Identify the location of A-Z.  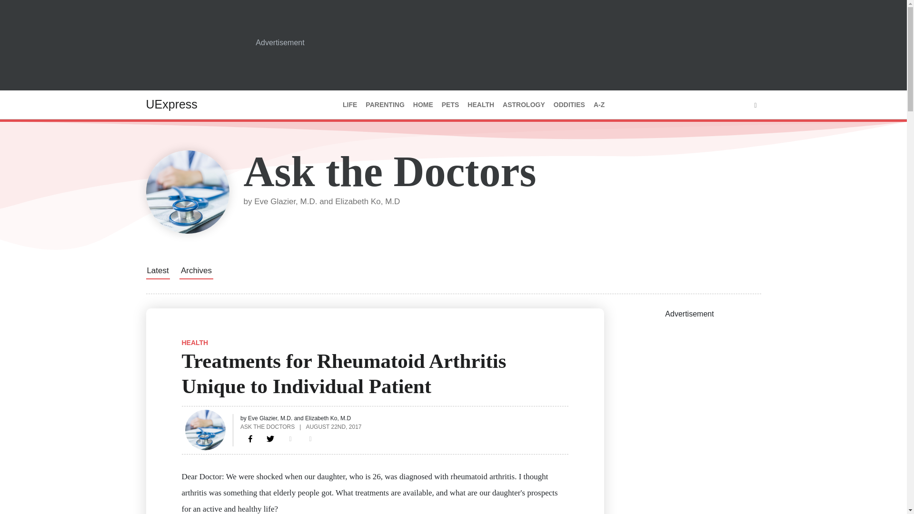
(599, 105).